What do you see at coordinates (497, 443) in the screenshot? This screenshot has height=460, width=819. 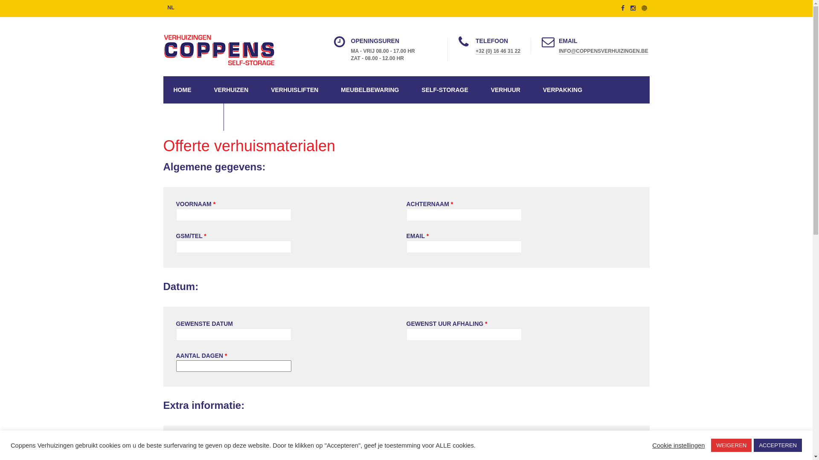 I see `VOERTUIG TE HUREN` at bounding box center [497, 443].